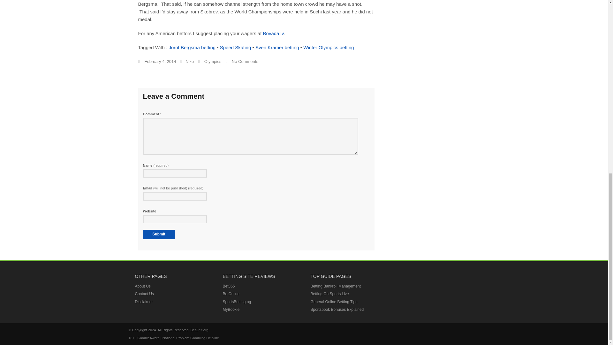 This screenshot has height=345, width=613. I want to click on Submit, so click(159, 234).